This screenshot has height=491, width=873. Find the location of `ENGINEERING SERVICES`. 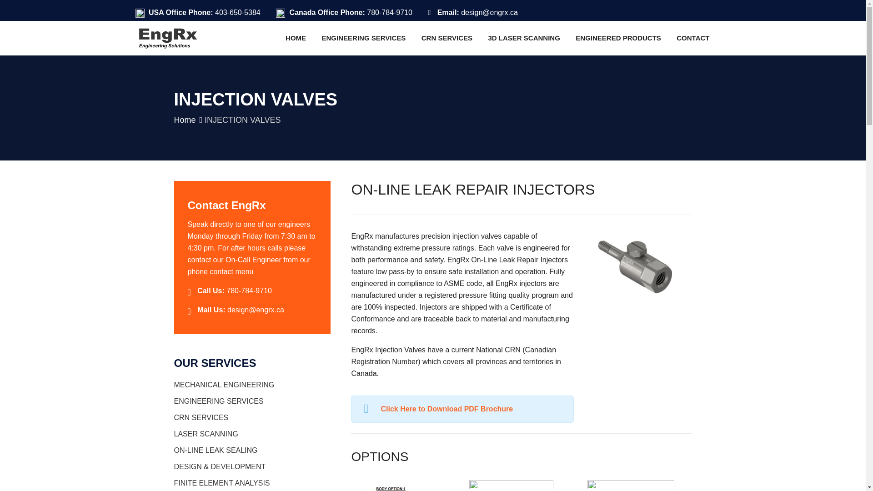

ENGINEERING SERVICES is located at coordinates (364, 38).